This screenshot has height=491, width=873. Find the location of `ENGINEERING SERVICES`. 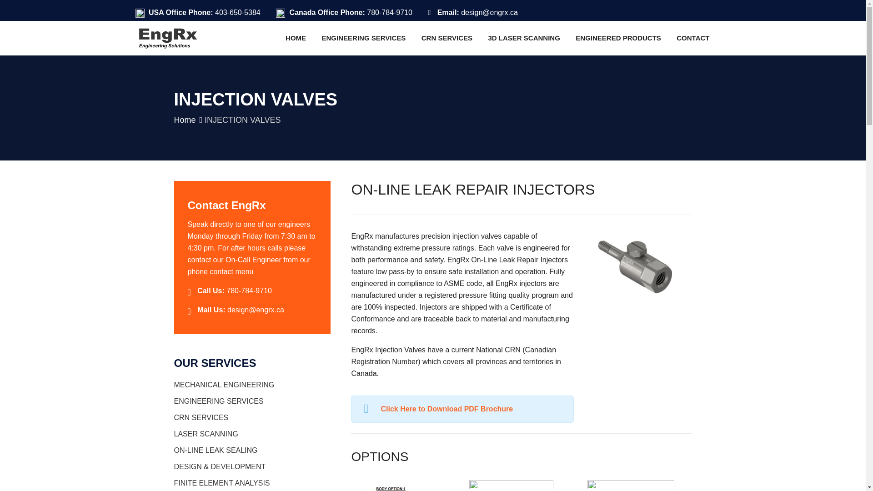

ENGINEERING SERVICES is located at coordinates (364, 38).